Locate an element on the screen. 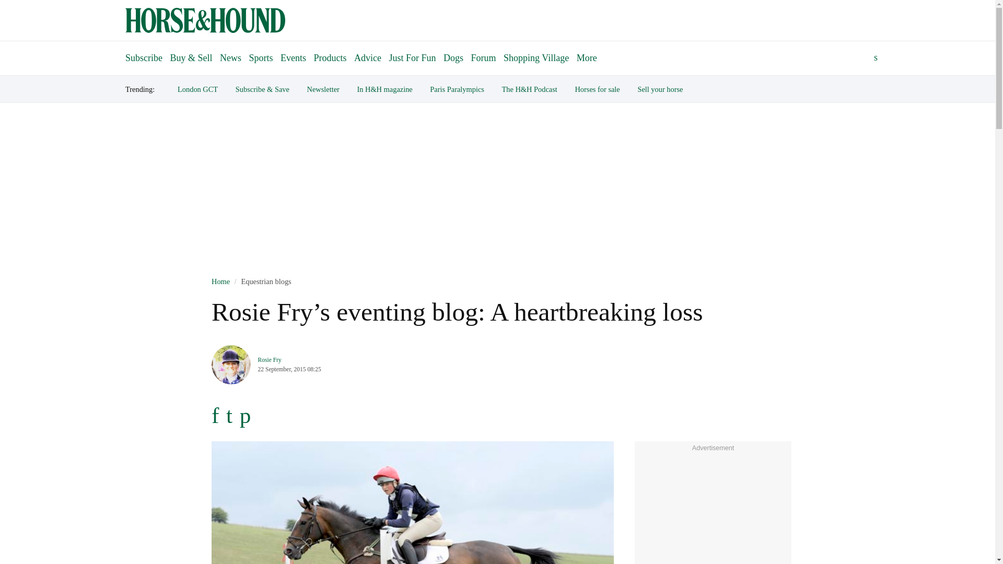 This screenshot has width=1003, height=564. Advice is located at coordinates (368, 57).